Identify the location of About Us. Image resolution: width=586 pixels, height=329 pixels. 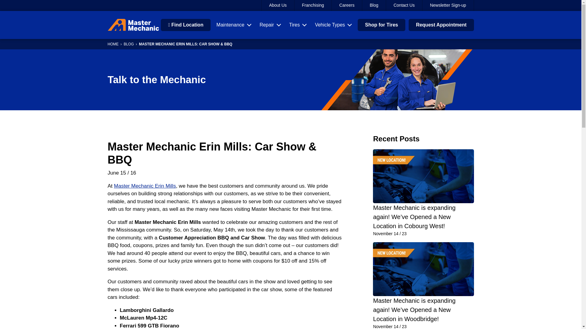
(278, 5).